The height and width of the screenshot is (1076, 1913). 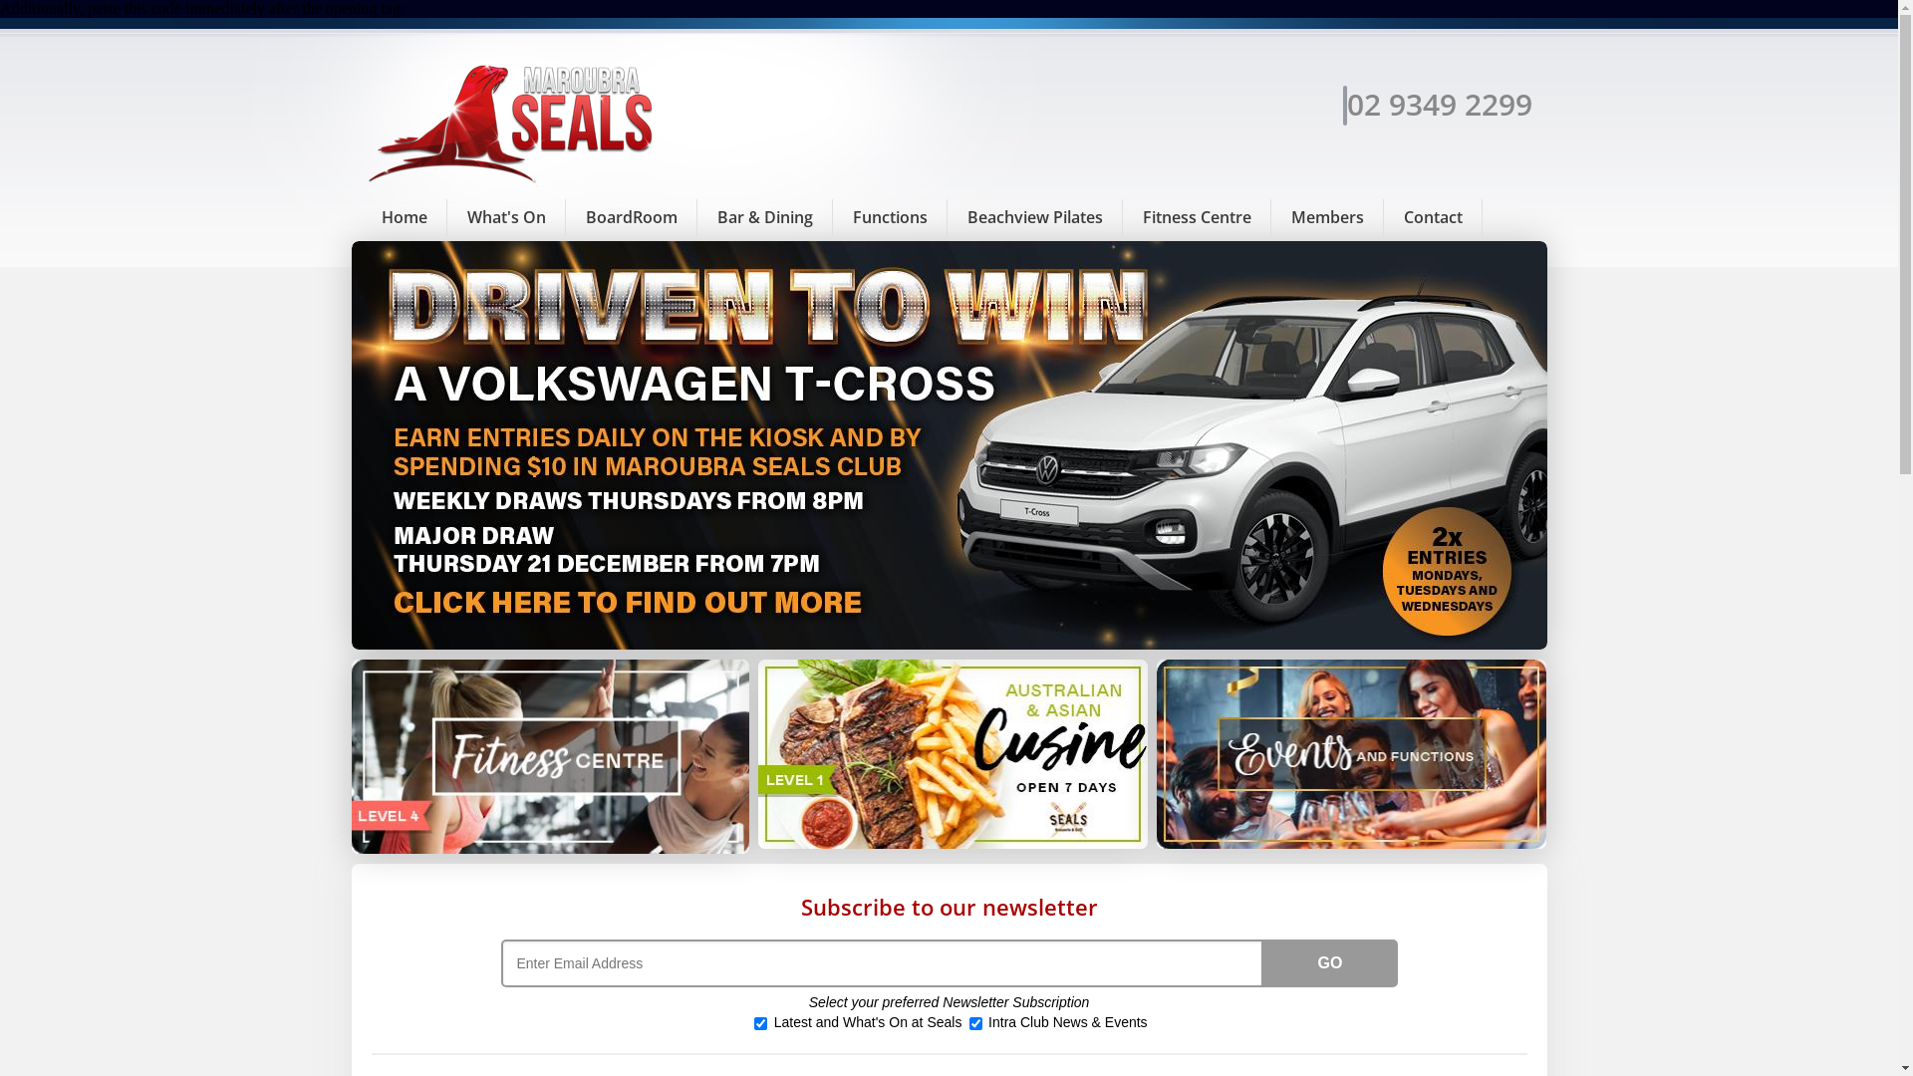 What do you see at coordinates (1196, 217) in the screenshot?
I see `Fitness Centre` at bounding box center [1196, 217].